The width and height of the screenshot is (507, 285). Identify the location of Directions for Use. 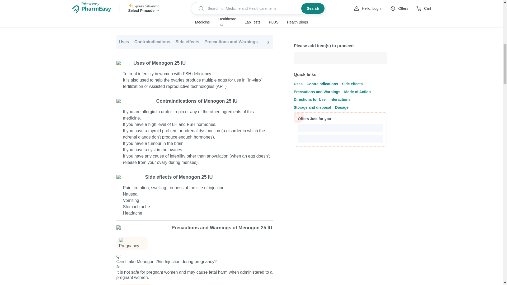
(317, 42).